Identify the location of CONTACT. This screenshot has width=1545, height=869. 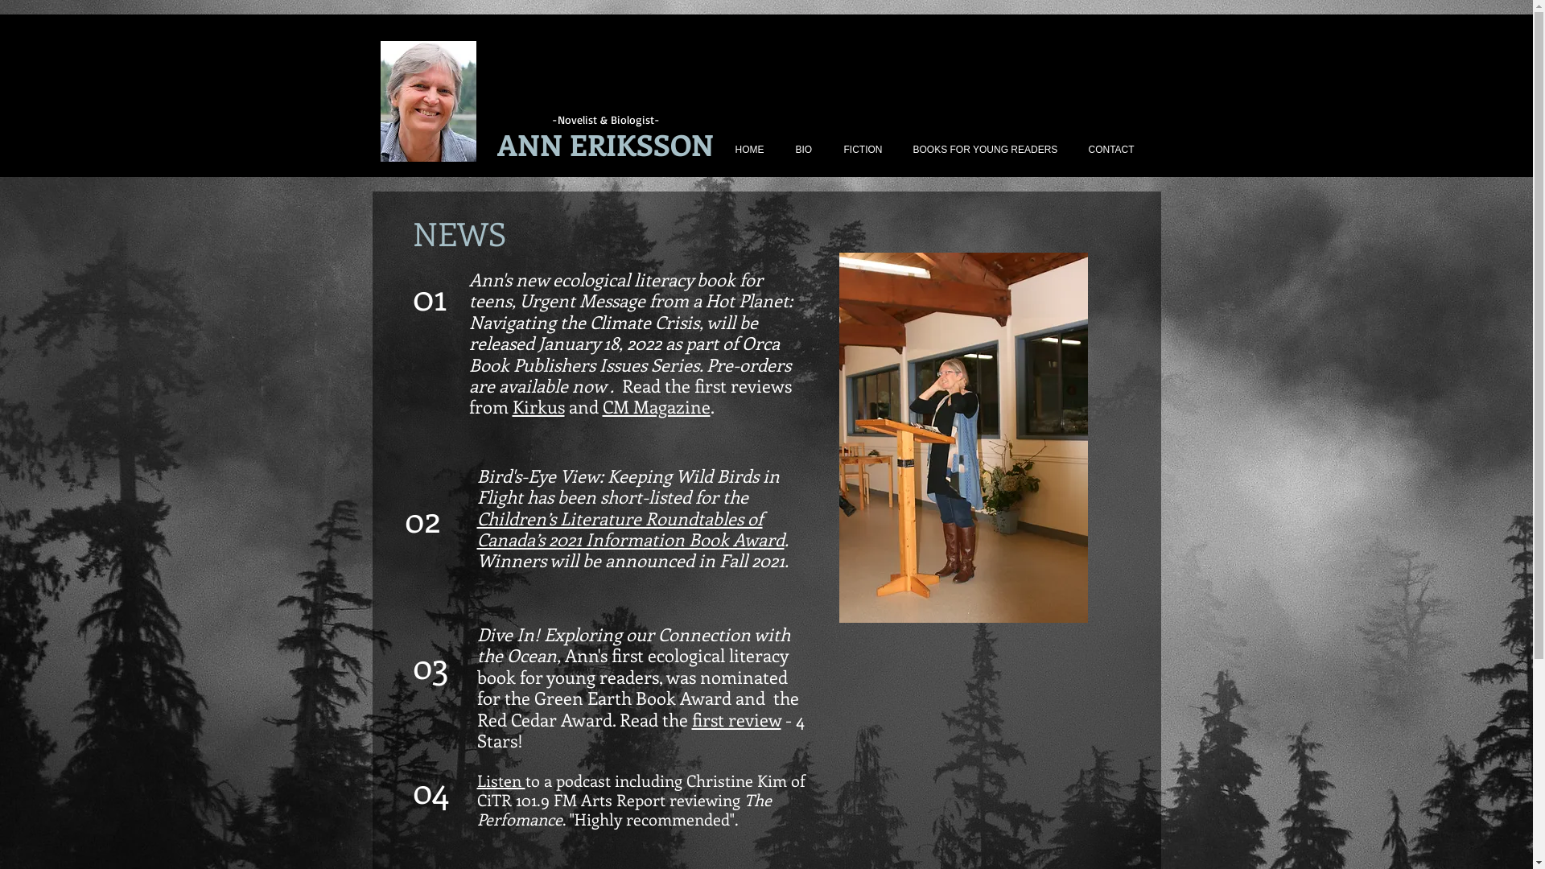
(1119, 150).